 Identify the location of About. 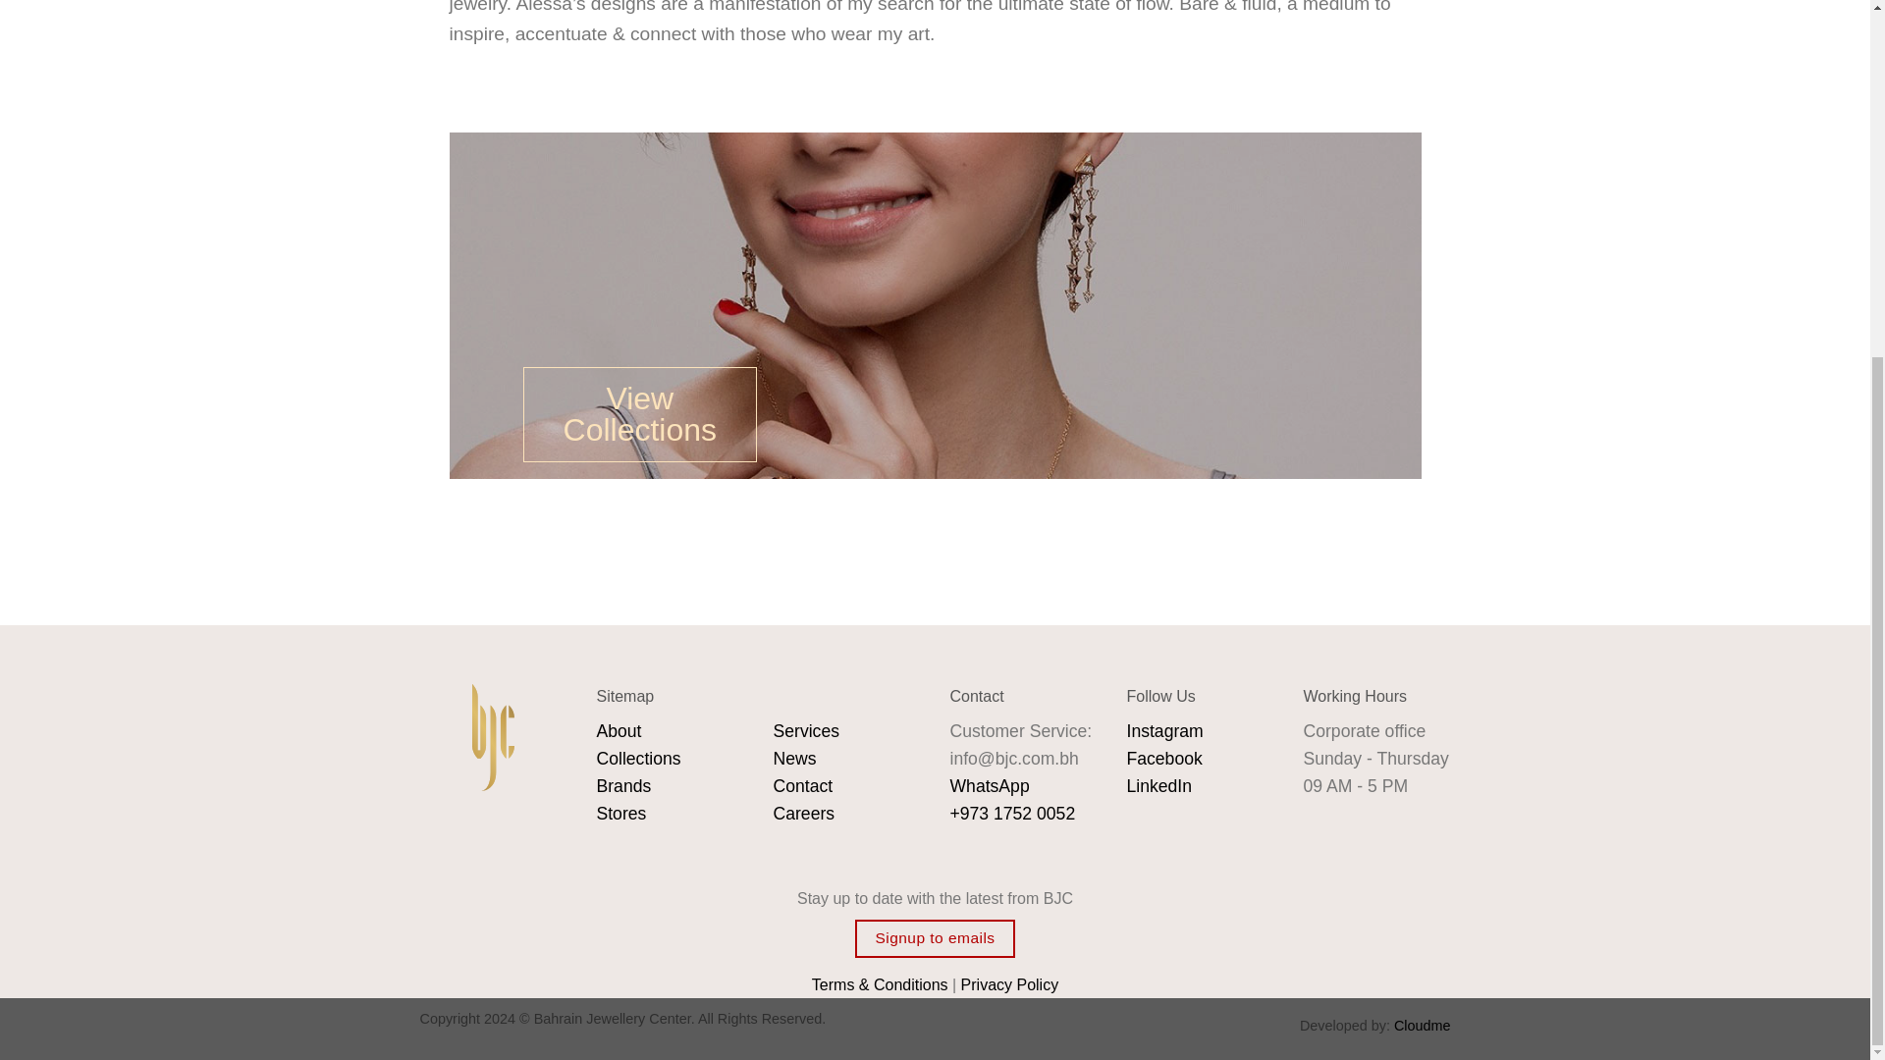
(619, 730).